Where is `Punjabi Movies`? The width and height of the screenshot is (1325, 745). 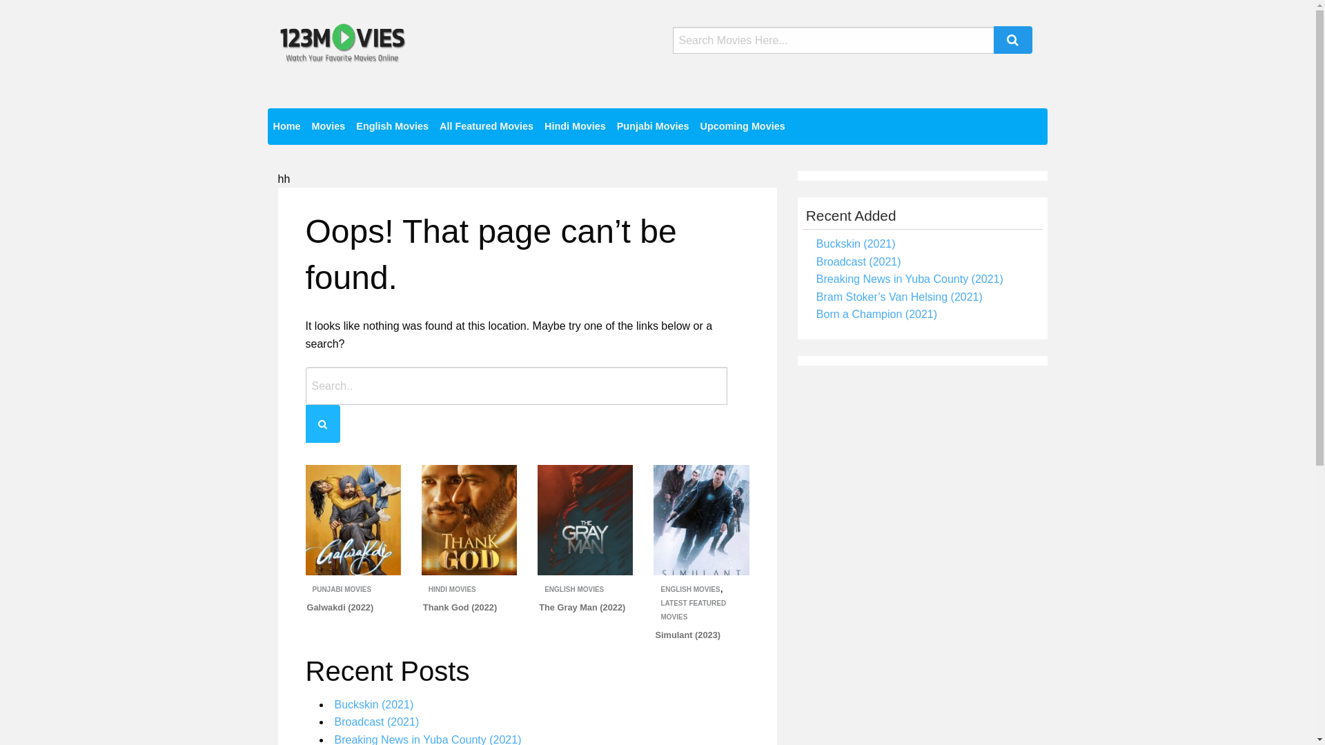
Punjabi Movies is located at coordinates (653, 127).